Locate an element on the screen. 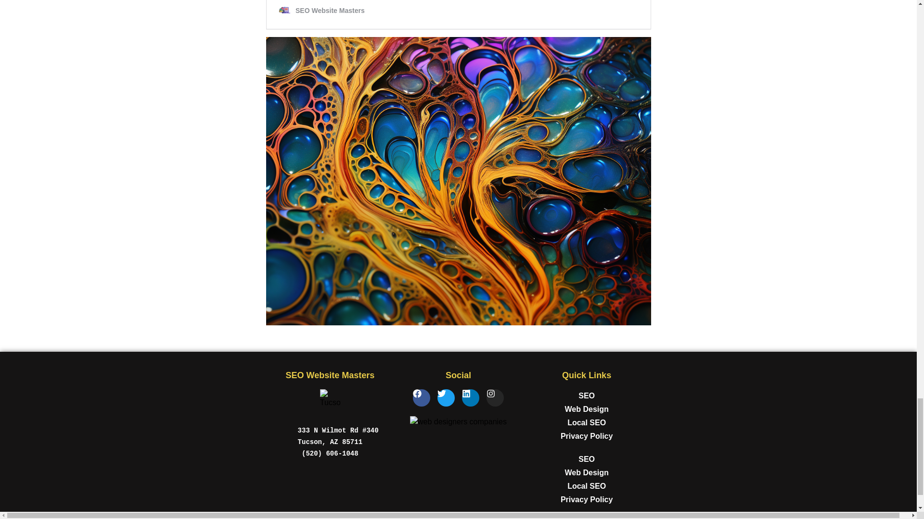 The image size is (924, 519). Privacy Policy is located at coordinates (587, 500).